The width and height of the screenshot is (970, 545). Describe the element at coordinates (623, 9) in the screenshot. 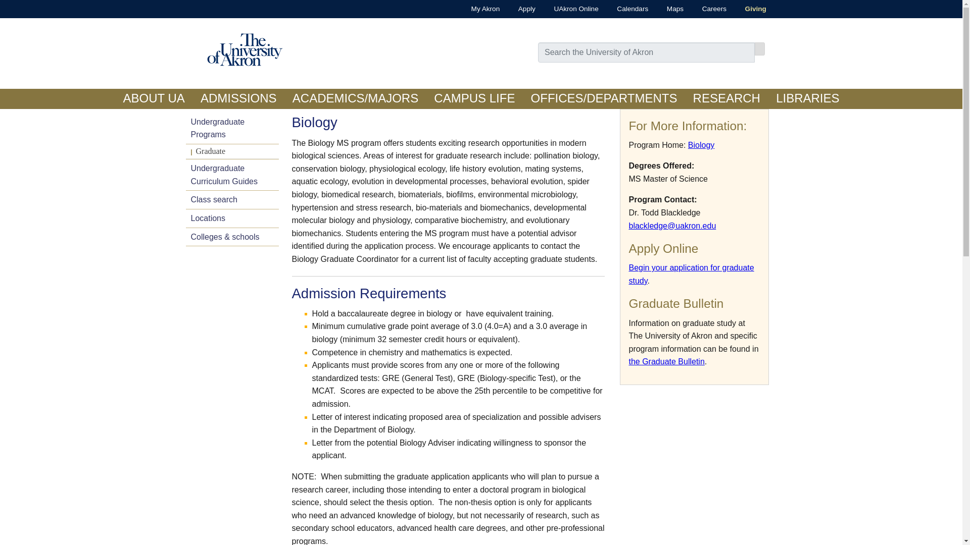

I see `Calendars` at that location.